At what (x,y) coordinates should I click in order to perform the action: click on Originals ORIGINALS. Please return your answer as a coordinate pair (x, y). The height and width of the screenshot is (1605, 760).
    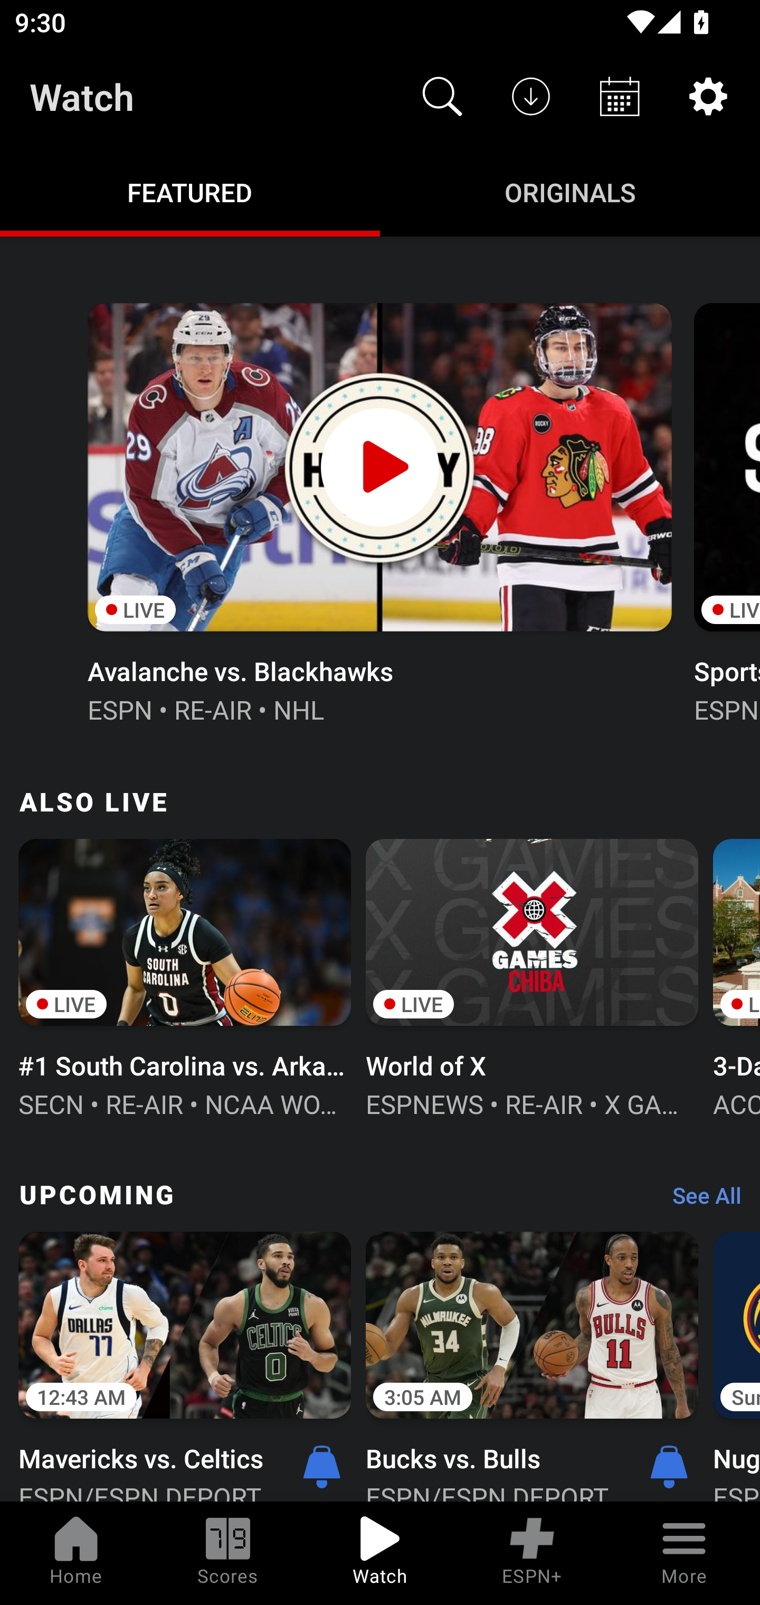
    Looking at the image, I should click on (570, 191).